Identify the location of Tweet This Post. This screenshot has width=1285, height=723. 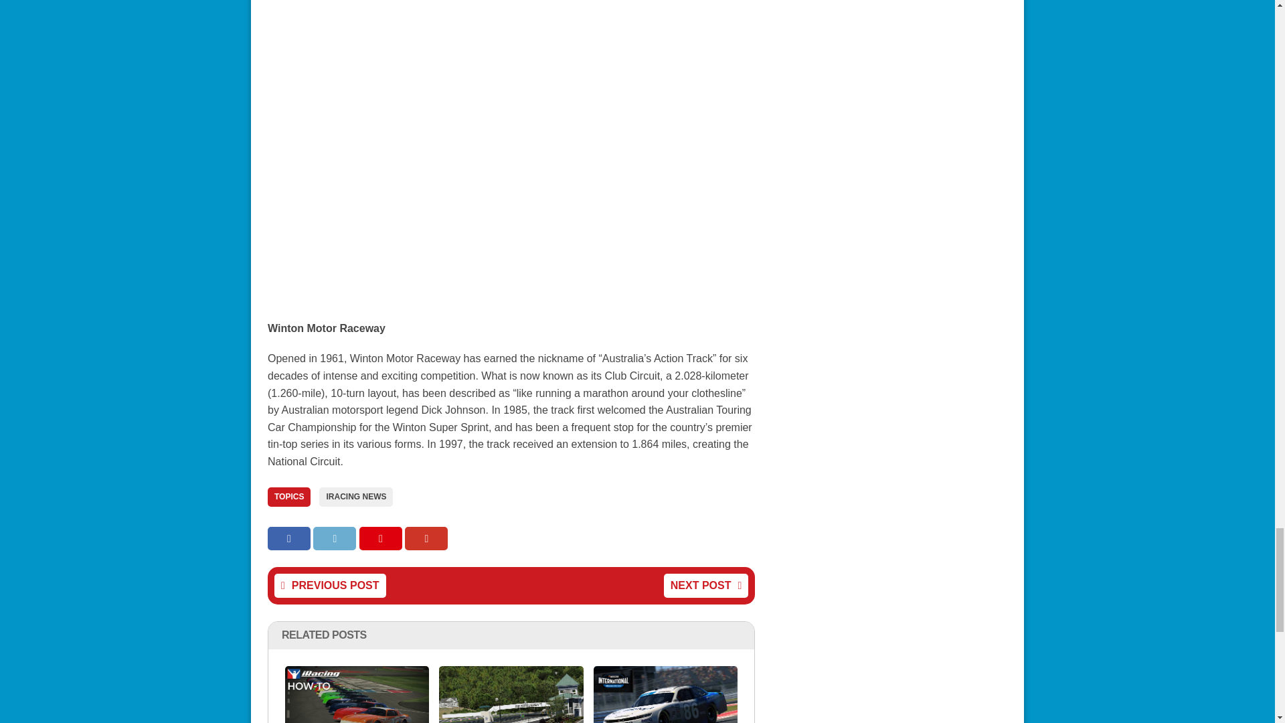
(336, 538).